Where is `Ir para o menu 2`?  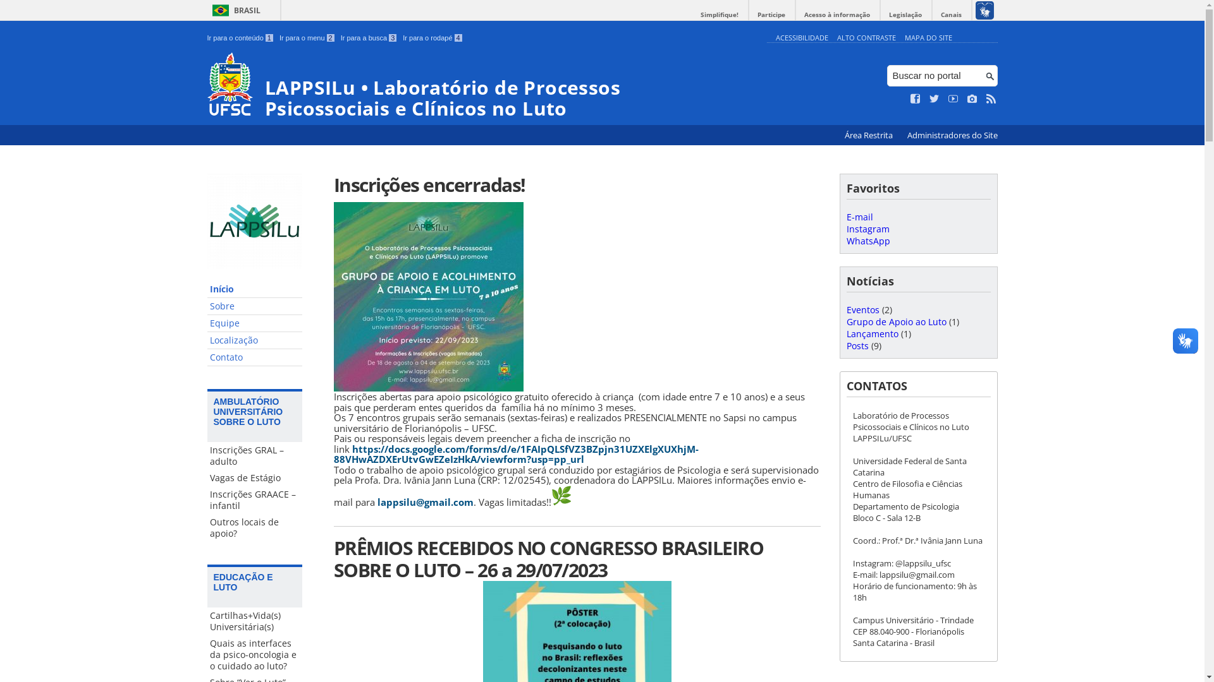
Ir para o menu 2 is located at coordinates (307, 38).